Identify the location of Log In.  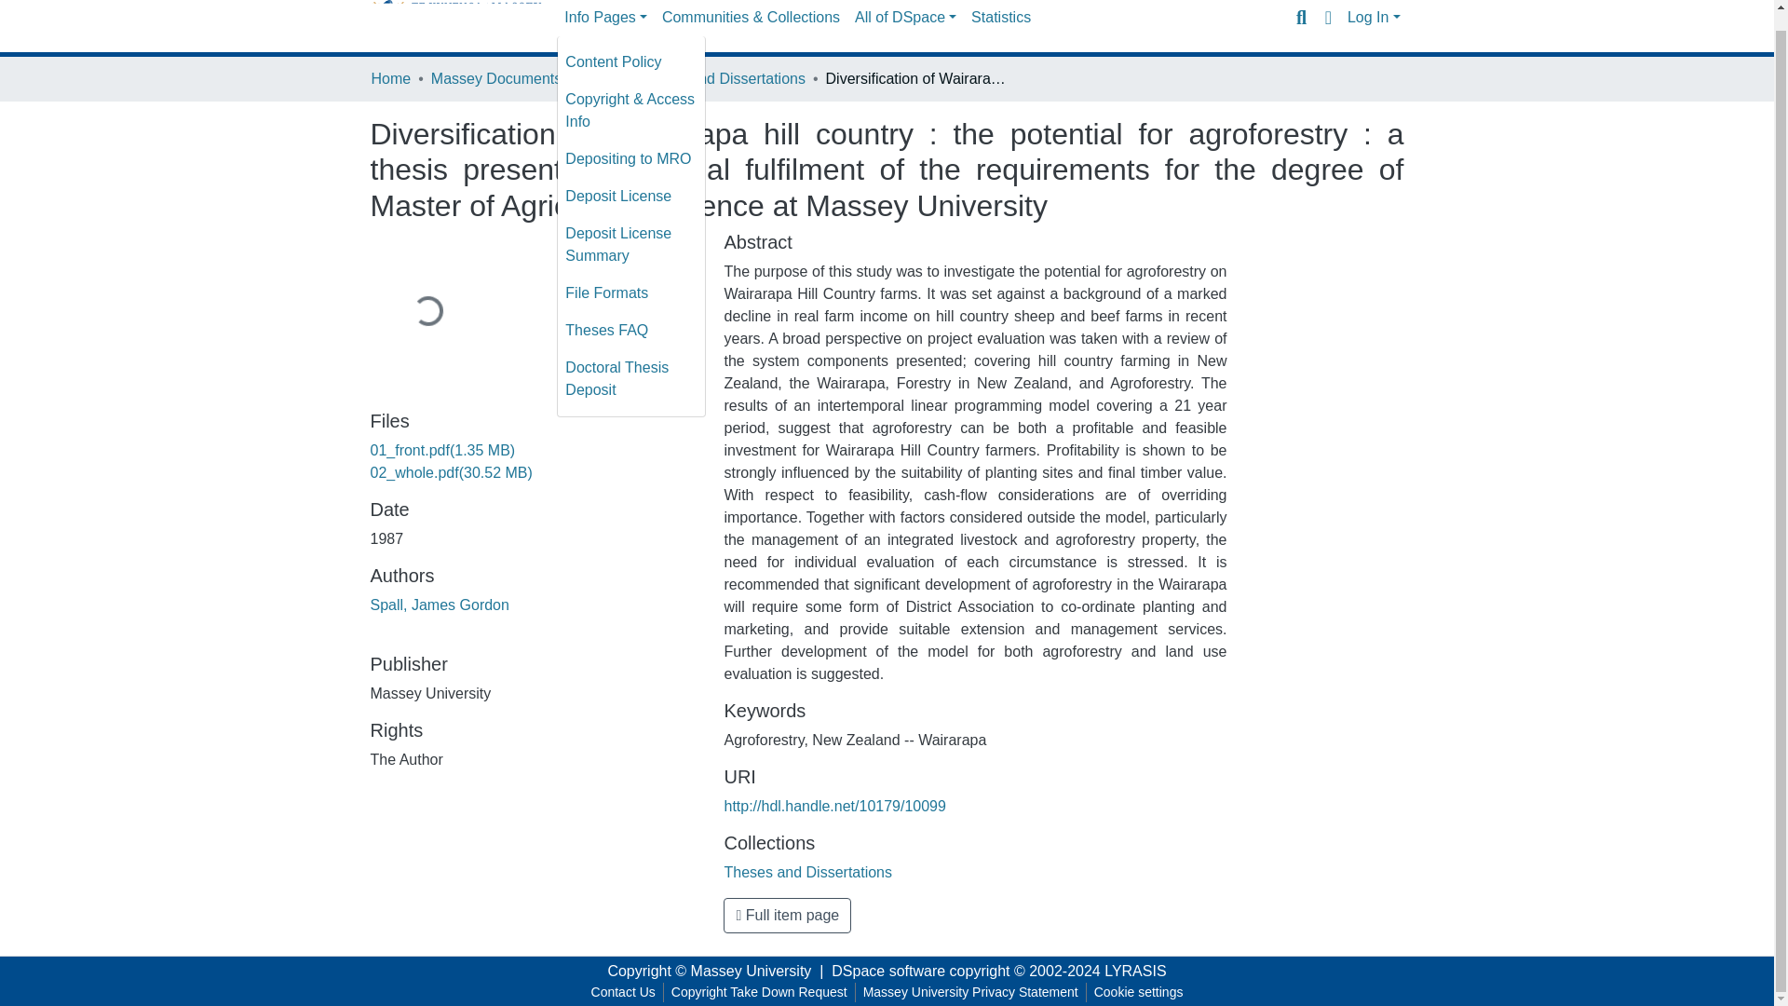
(1374, 17).